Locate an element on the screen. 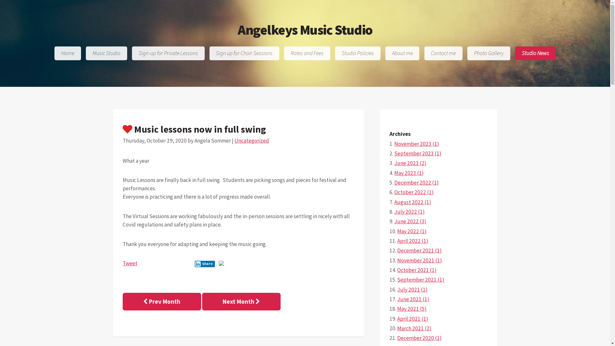 Image resolution: width=615 pixels, height=346 pixels. Rates and Fees is located at coordinates (307, 53).